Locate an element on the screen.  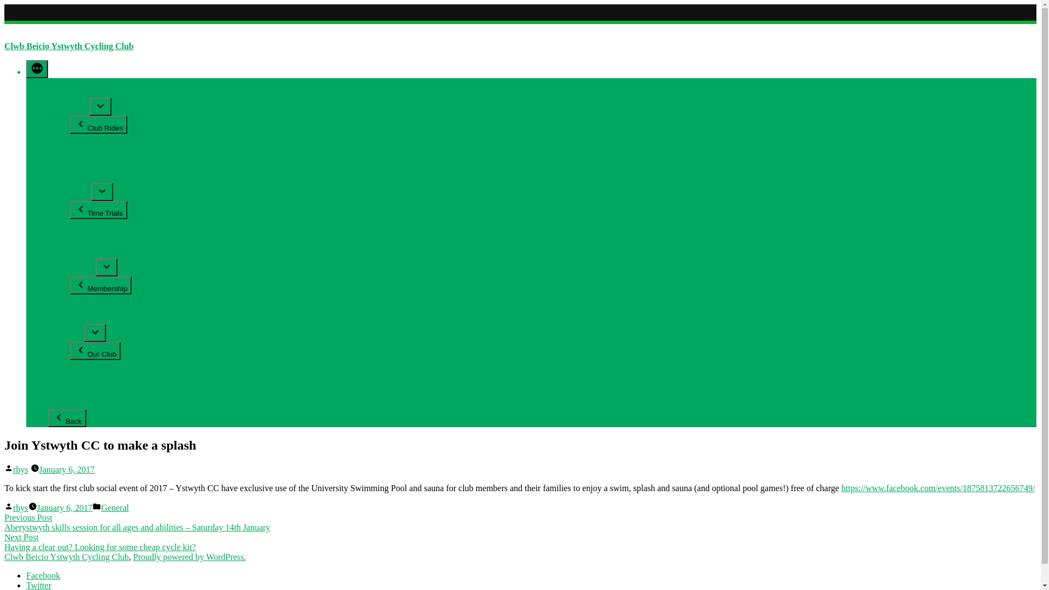
Events is located at coordinates (61, 394).